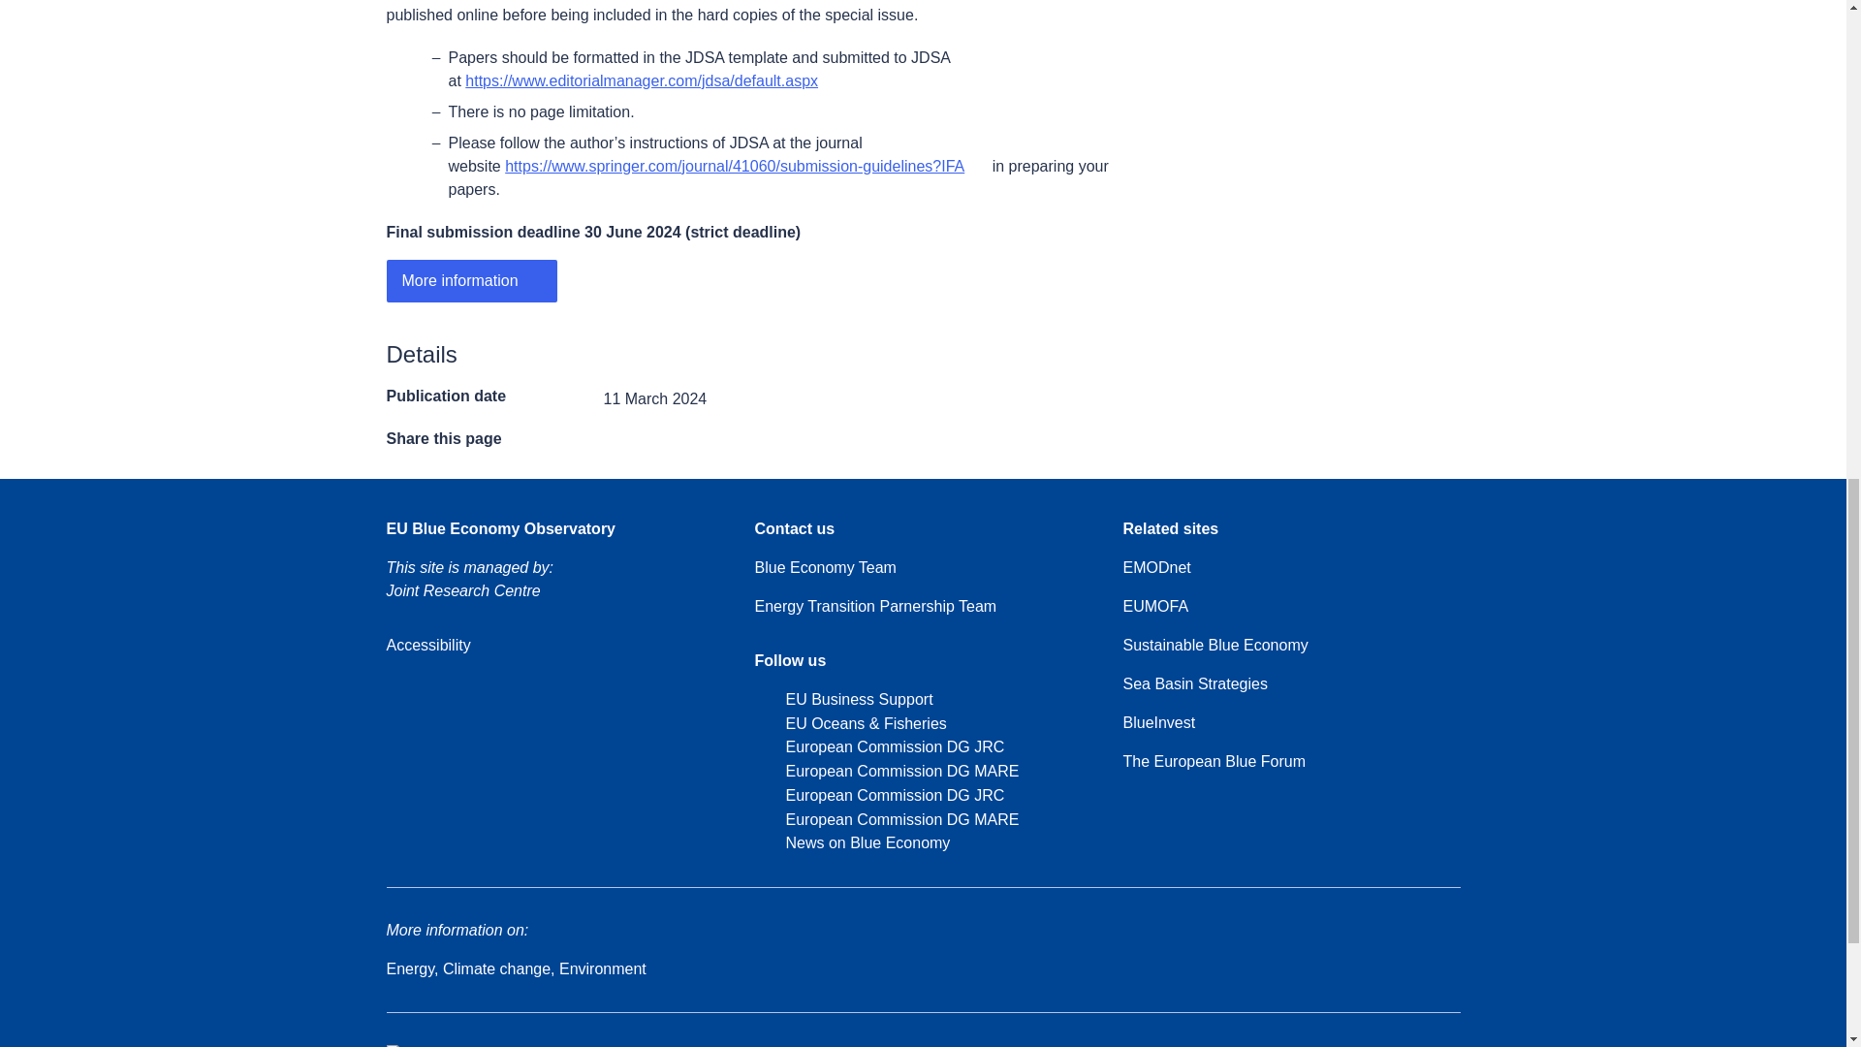 The image size is (1861, 1047). I want to click on EMODnet, so click(1155, 568).